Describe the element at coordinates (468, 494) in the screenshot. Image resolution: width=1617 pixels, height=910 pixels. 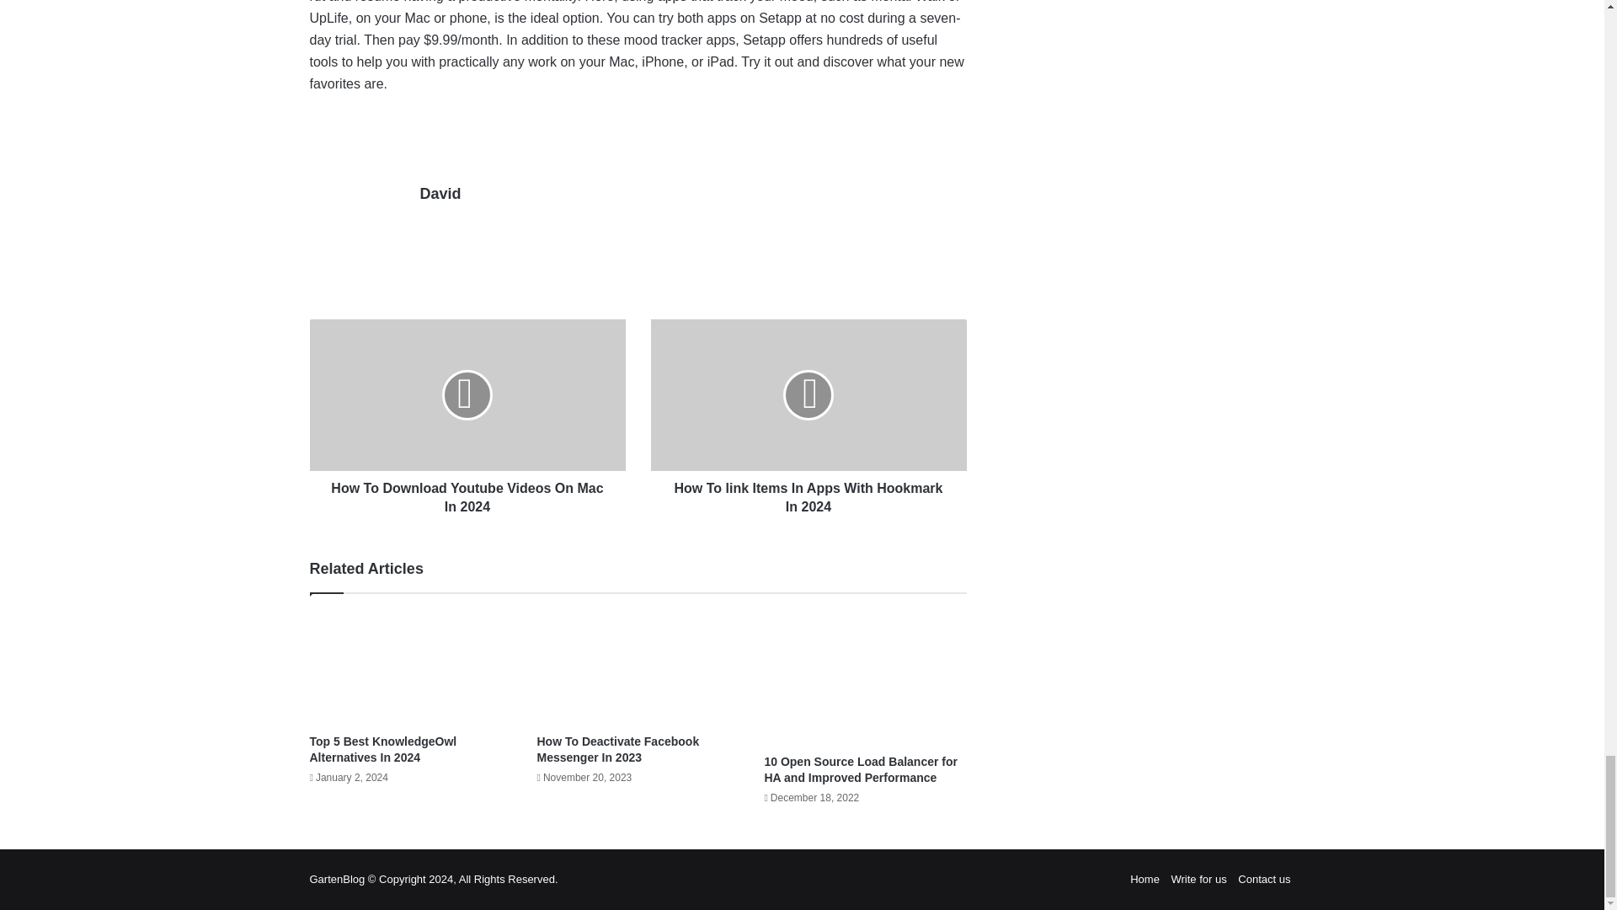
I see `How To Download Youtube Videos On Mac In 2024` at that location.